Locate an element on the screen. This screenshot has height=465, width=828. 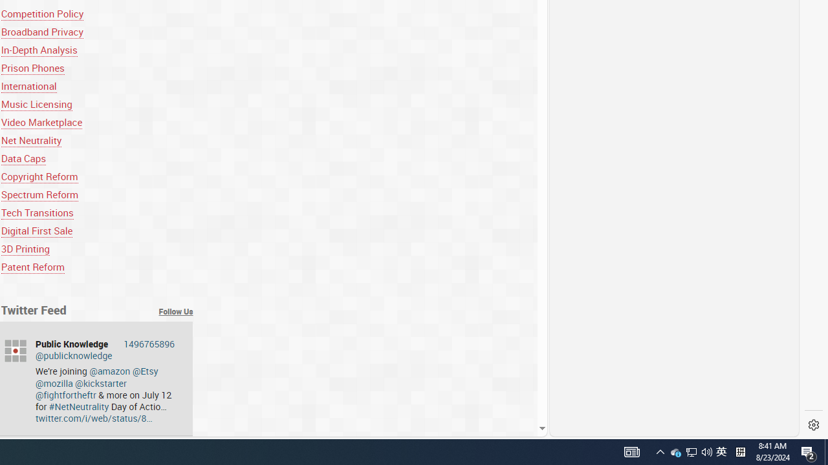
Spectrum Reform is located at coordinates (97, 194).